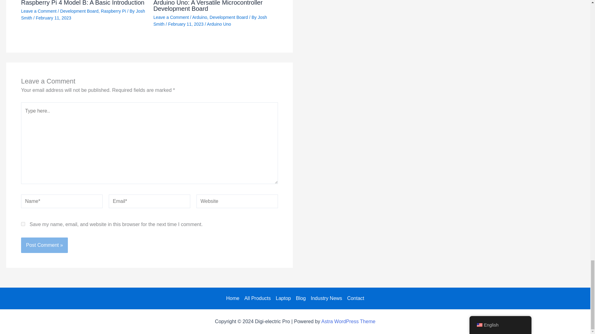  Describe the element at coordinates (210, 20) in the screenshot. I see `View all posts by Josh Smith` at that location.